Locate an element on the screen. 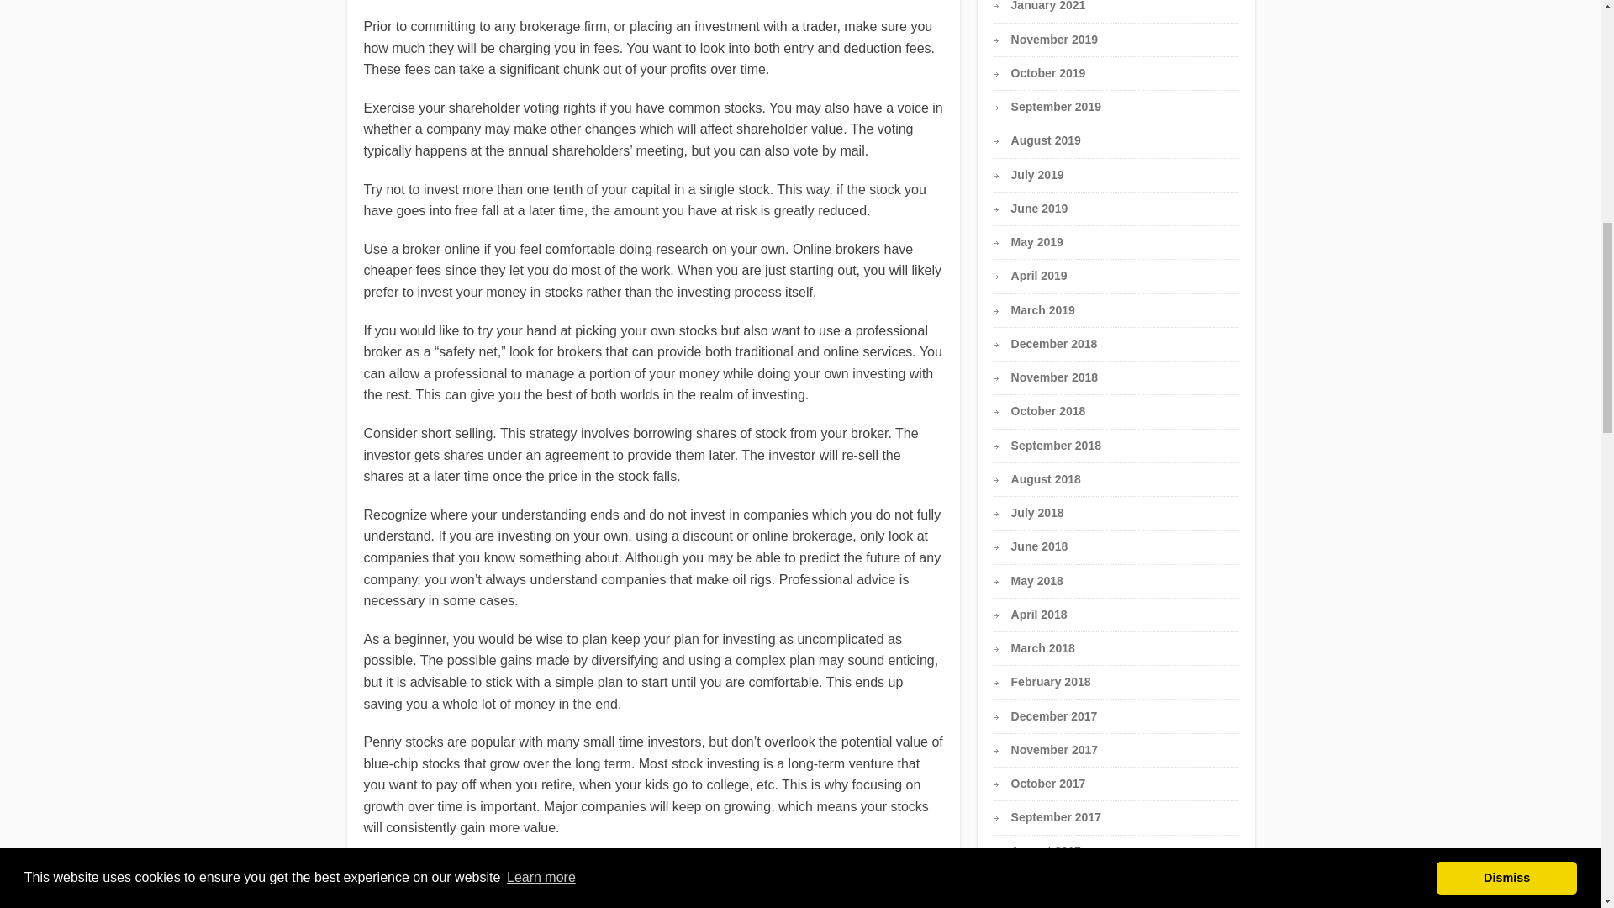 The width and height of the screenshot is (1614, 908). January 2021 is located at coordinates (1049, 6).